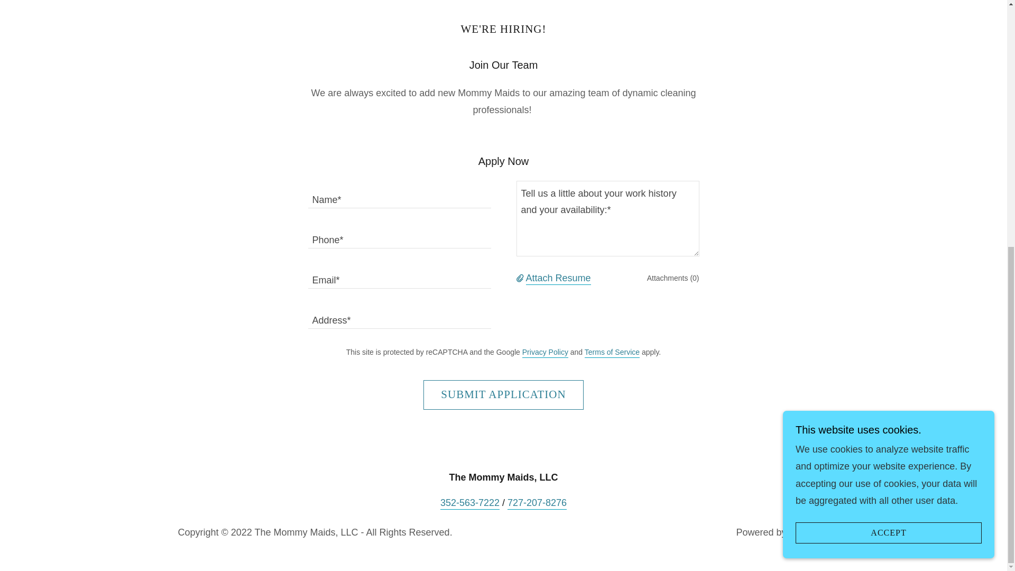 This screenshot has height=571, width=1015. Describe the element at coordinates (503, 395) in the screenshot. I see `SUBMIT APPLICATION` at that location.